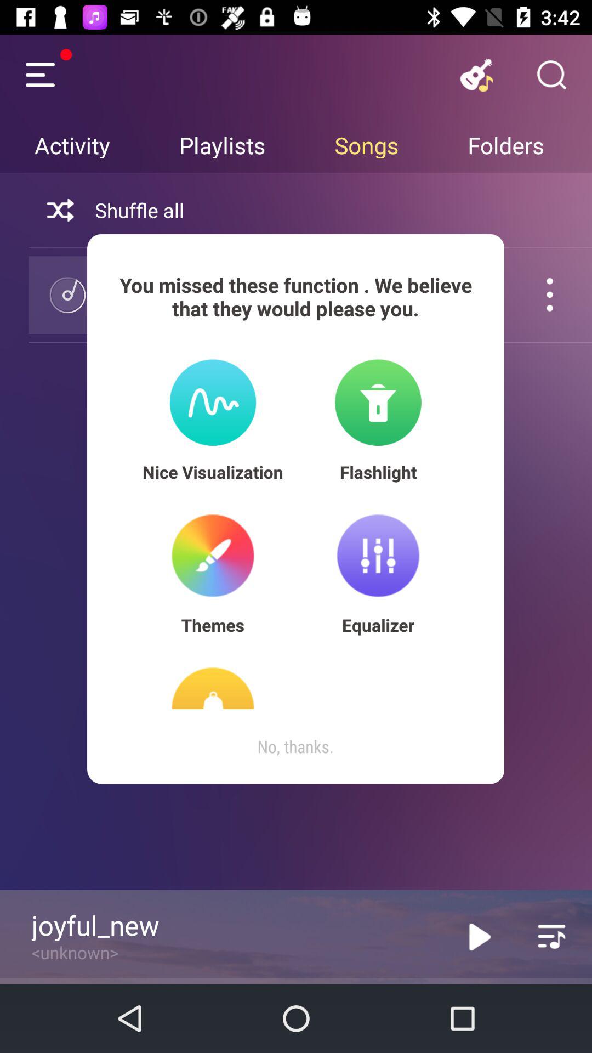  Describe the element at coordinates (213, 472) in the screenshot. I see `launch the icon to the left of flashlight item` at that location.